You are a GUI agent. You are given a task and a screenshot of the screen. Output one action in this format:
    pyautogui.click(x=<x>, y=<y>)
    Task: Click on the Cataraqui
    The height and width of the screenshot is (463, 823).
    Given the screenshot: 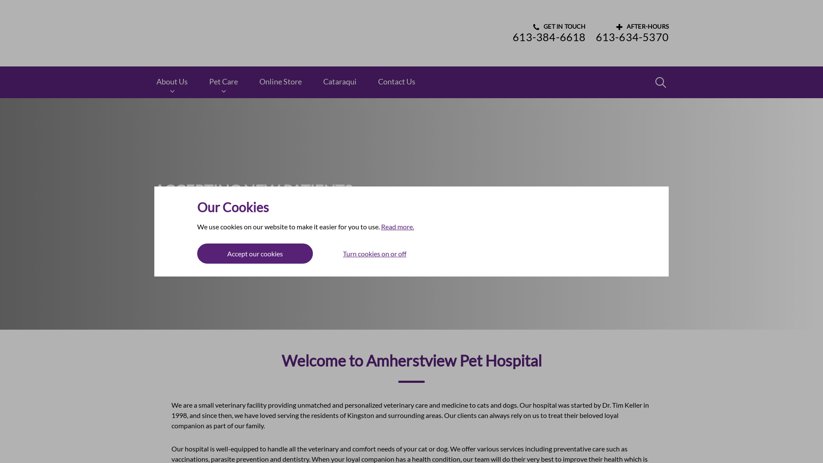 What is the action you would take?
    pyautogui.click(x=340, y=82)
    